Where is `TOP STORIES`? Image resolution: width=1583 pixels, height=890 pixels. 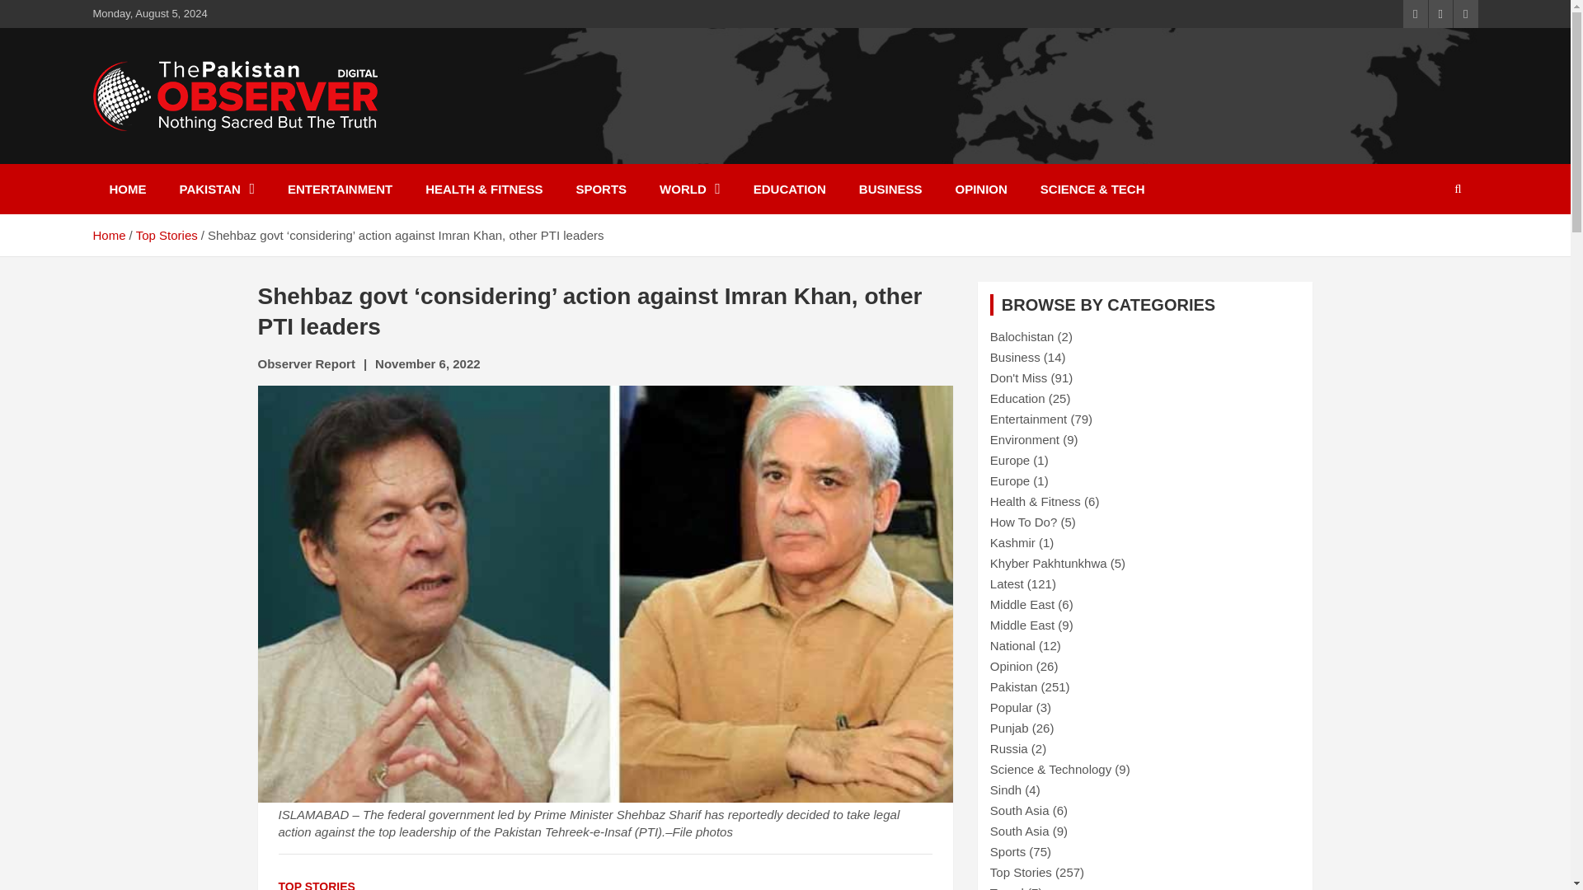
TOP STORIES is located at coordinates (317, 885).